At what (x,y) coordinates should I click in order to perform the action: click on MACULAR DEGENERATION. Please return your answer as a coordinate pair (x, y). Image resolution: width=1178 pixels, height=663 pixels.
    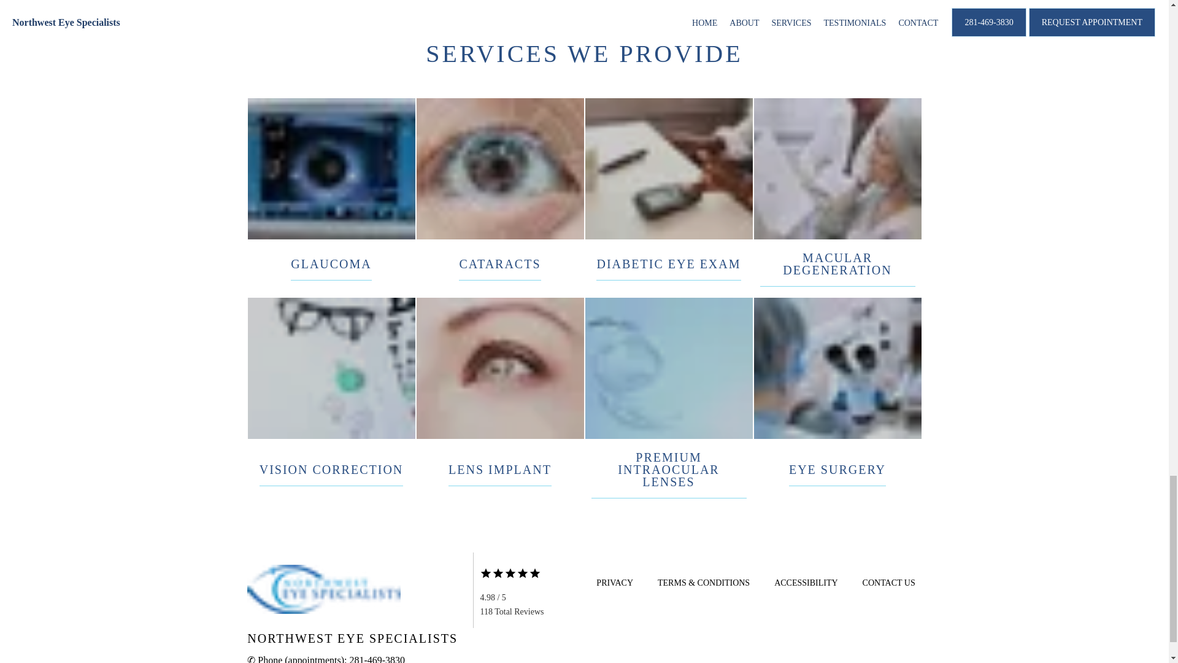
    Looking at the image, I should click on (837, 264).